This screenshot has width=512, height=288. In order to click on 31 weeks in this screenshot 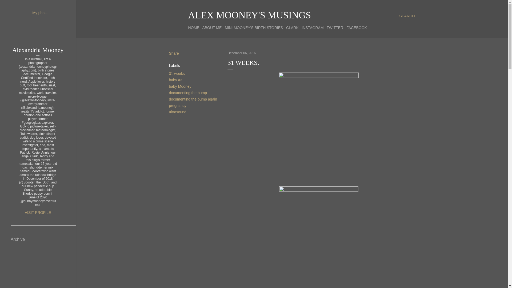, I will do `click(177, 74)`.